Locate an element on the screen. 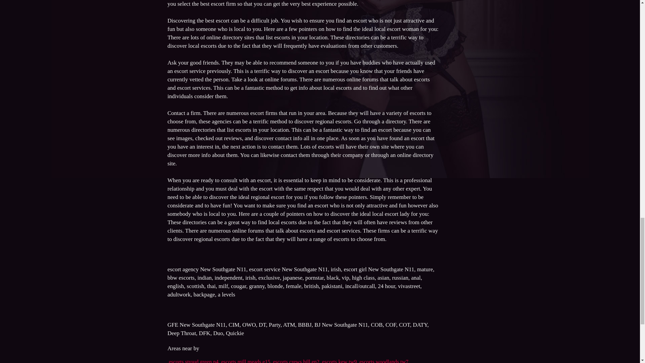 The width and height of the screenshot is (645, 363). escorts woodlands tw7 is located at coordinates (384, 361).